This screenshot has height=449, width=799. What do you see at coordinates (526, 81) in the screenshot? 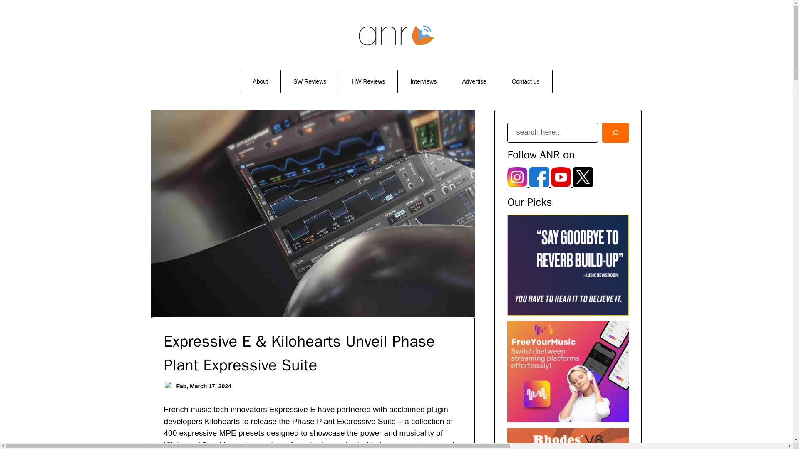
I see `Contact us` at bounding box center [526, 81].